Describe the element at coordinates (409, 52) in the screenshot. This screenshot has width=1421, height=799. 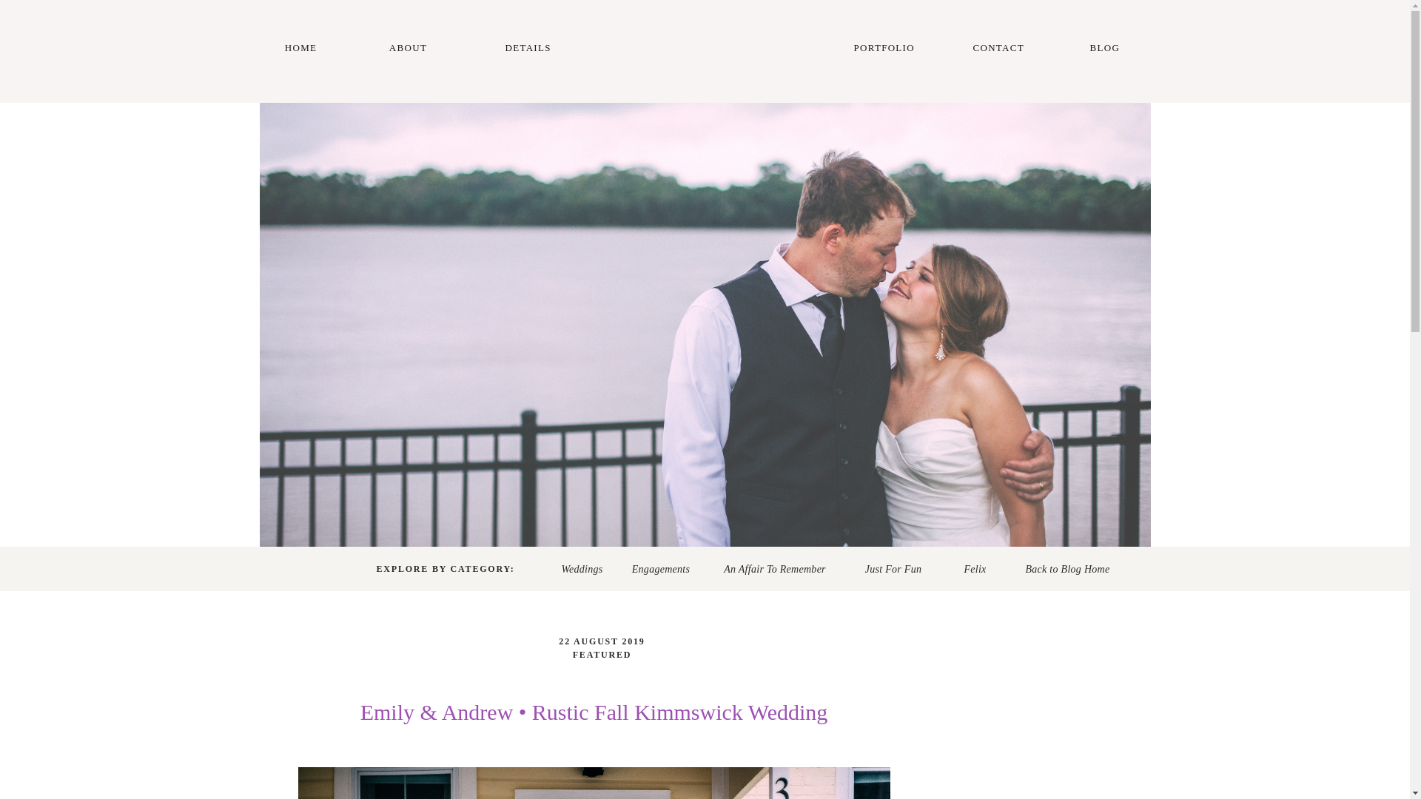
I see `ABOUT` at that location.